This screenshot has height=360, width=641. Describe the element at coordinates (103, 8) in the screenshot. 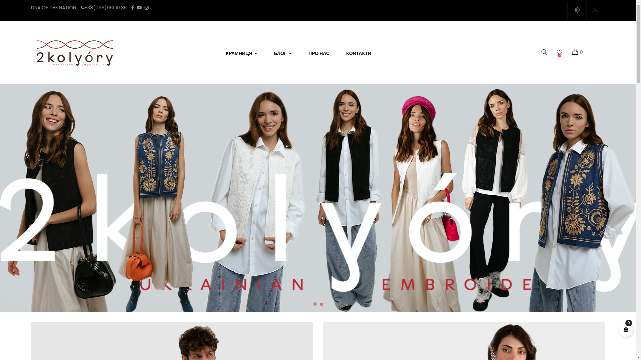

I see `+38(096)961 10 35` at that location.